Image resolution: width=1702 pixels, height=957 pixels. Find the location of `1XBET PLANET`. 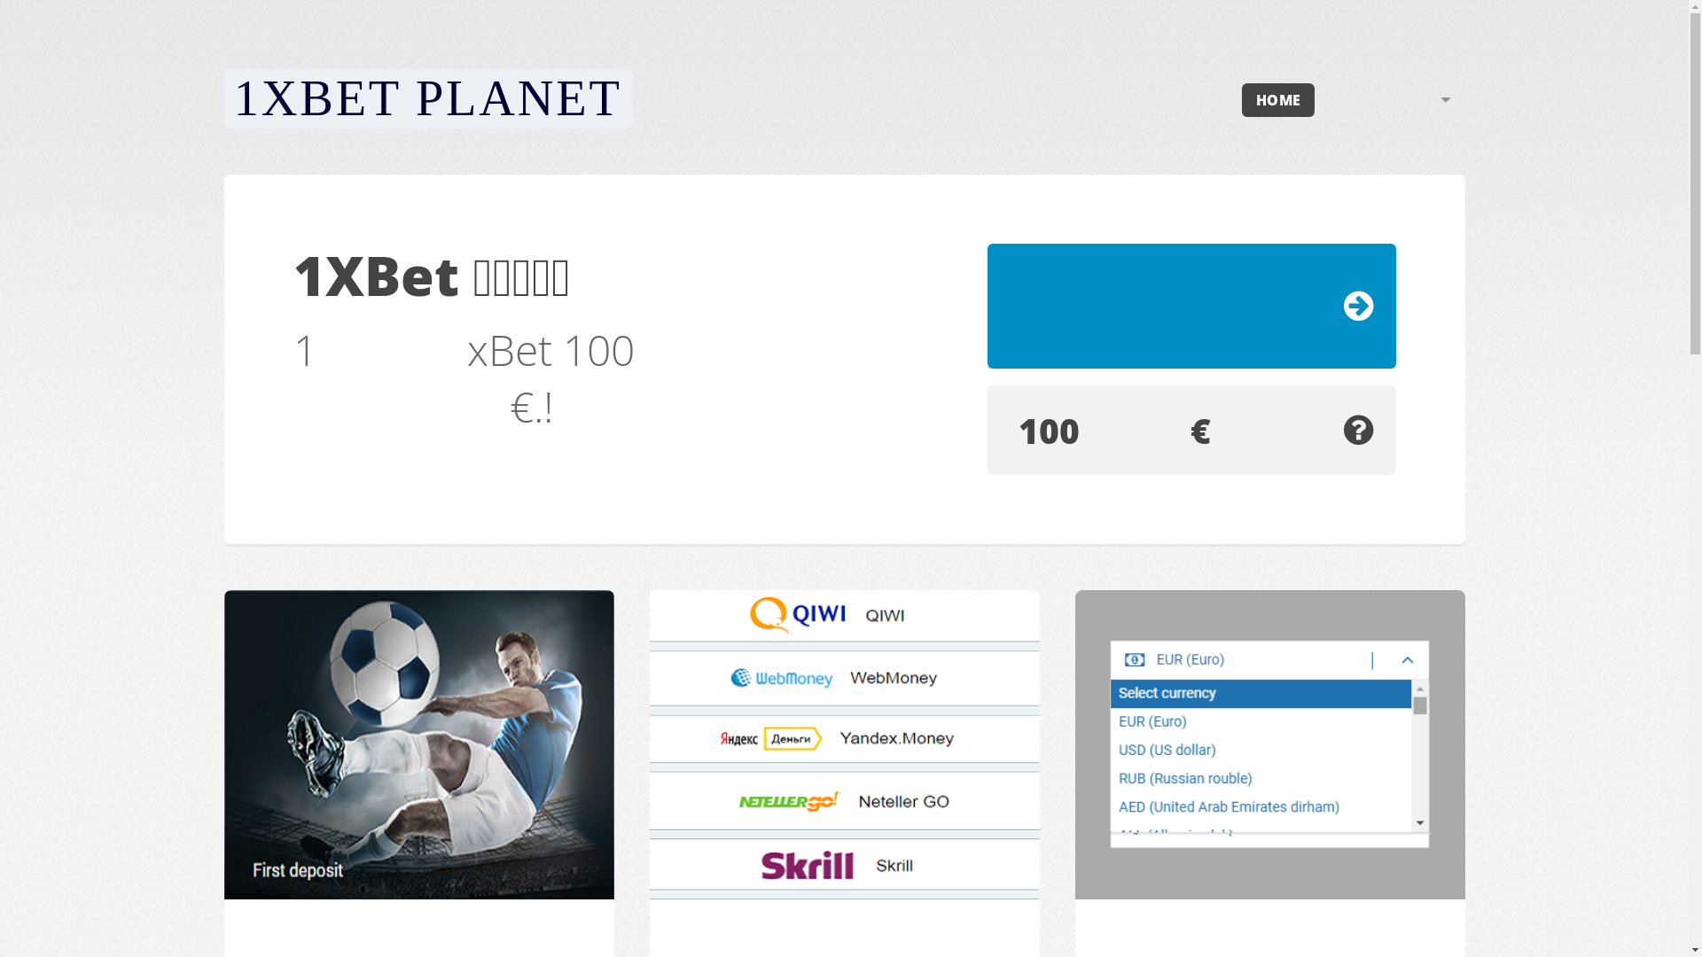

1XBET PLANET is located at coordinates (428, 98).